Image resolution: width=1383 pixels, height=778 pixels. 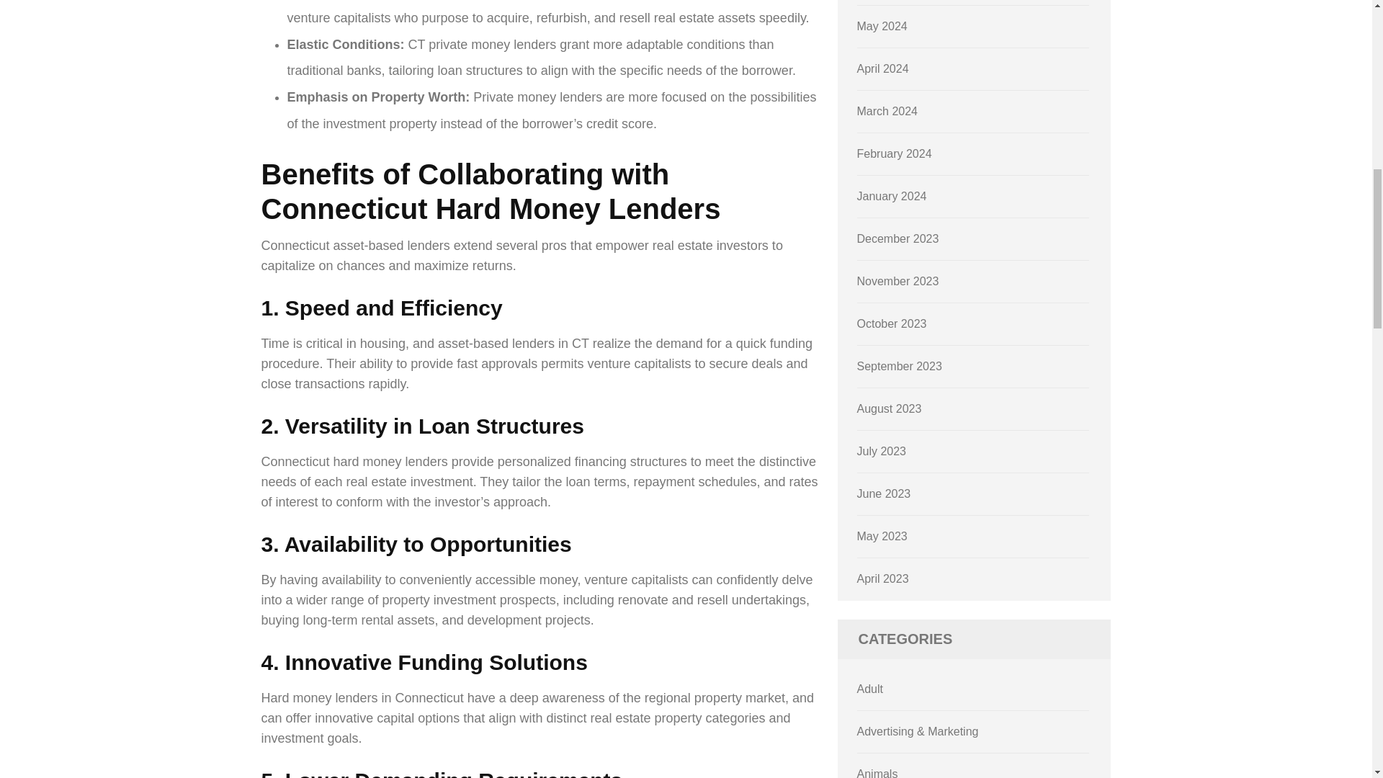 What do you see at coordinates (892, 323) in the screenshot?
I see `October 2023` at bounding box center [892, 323].